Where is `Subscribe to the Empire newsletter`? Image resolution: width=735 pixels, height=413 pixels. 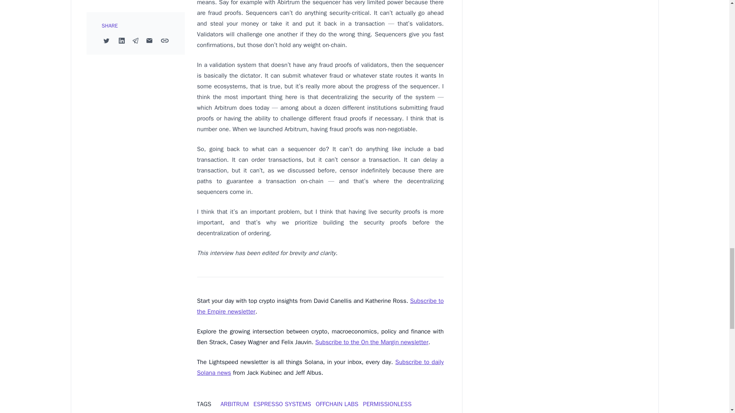 Subscribe to the Empire newsletter is located at coordinates (320, 306).